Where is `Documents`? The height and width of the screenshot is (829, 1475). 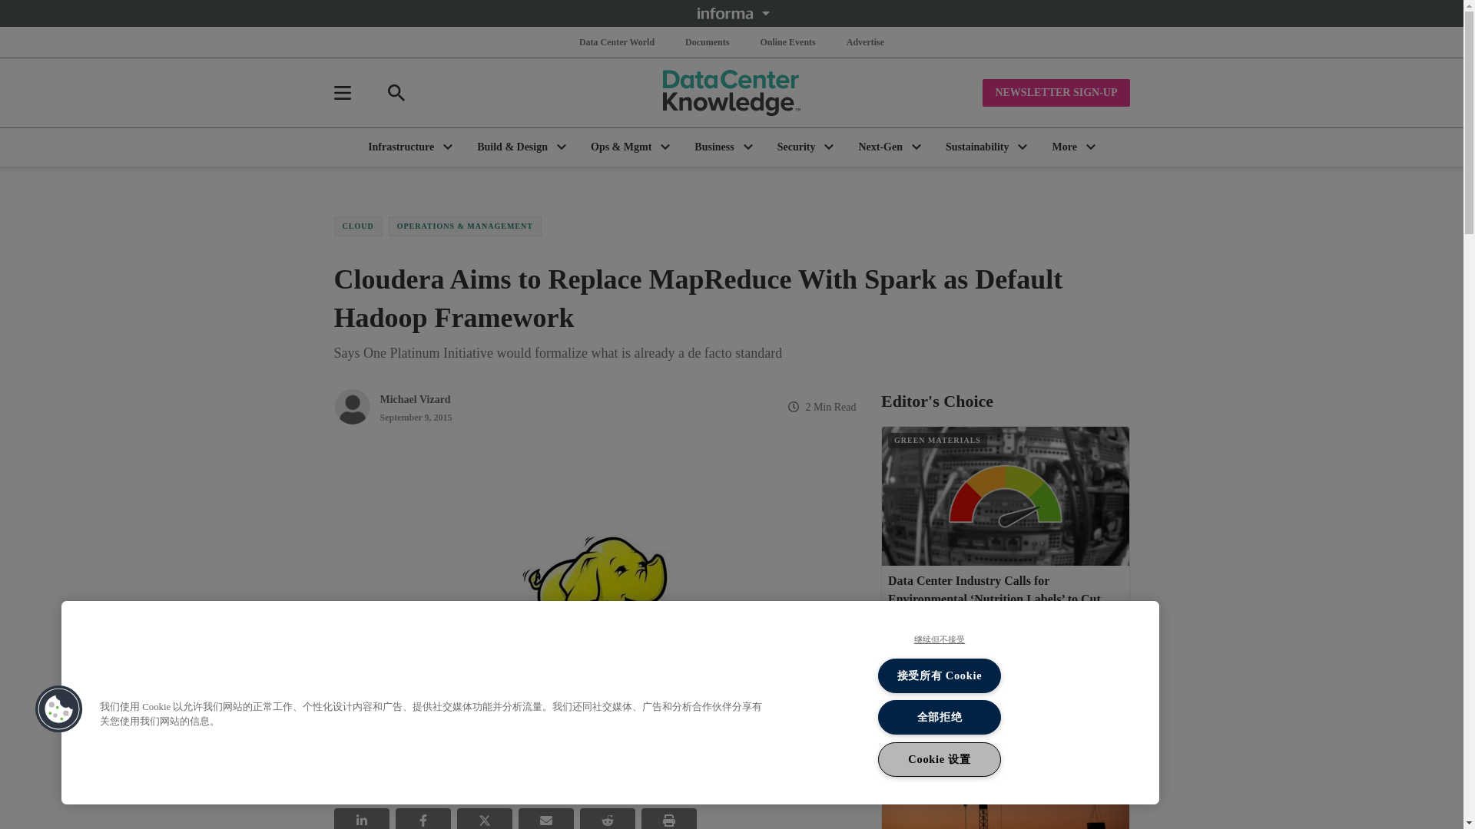 Documents is located at coordinates (707, 41).